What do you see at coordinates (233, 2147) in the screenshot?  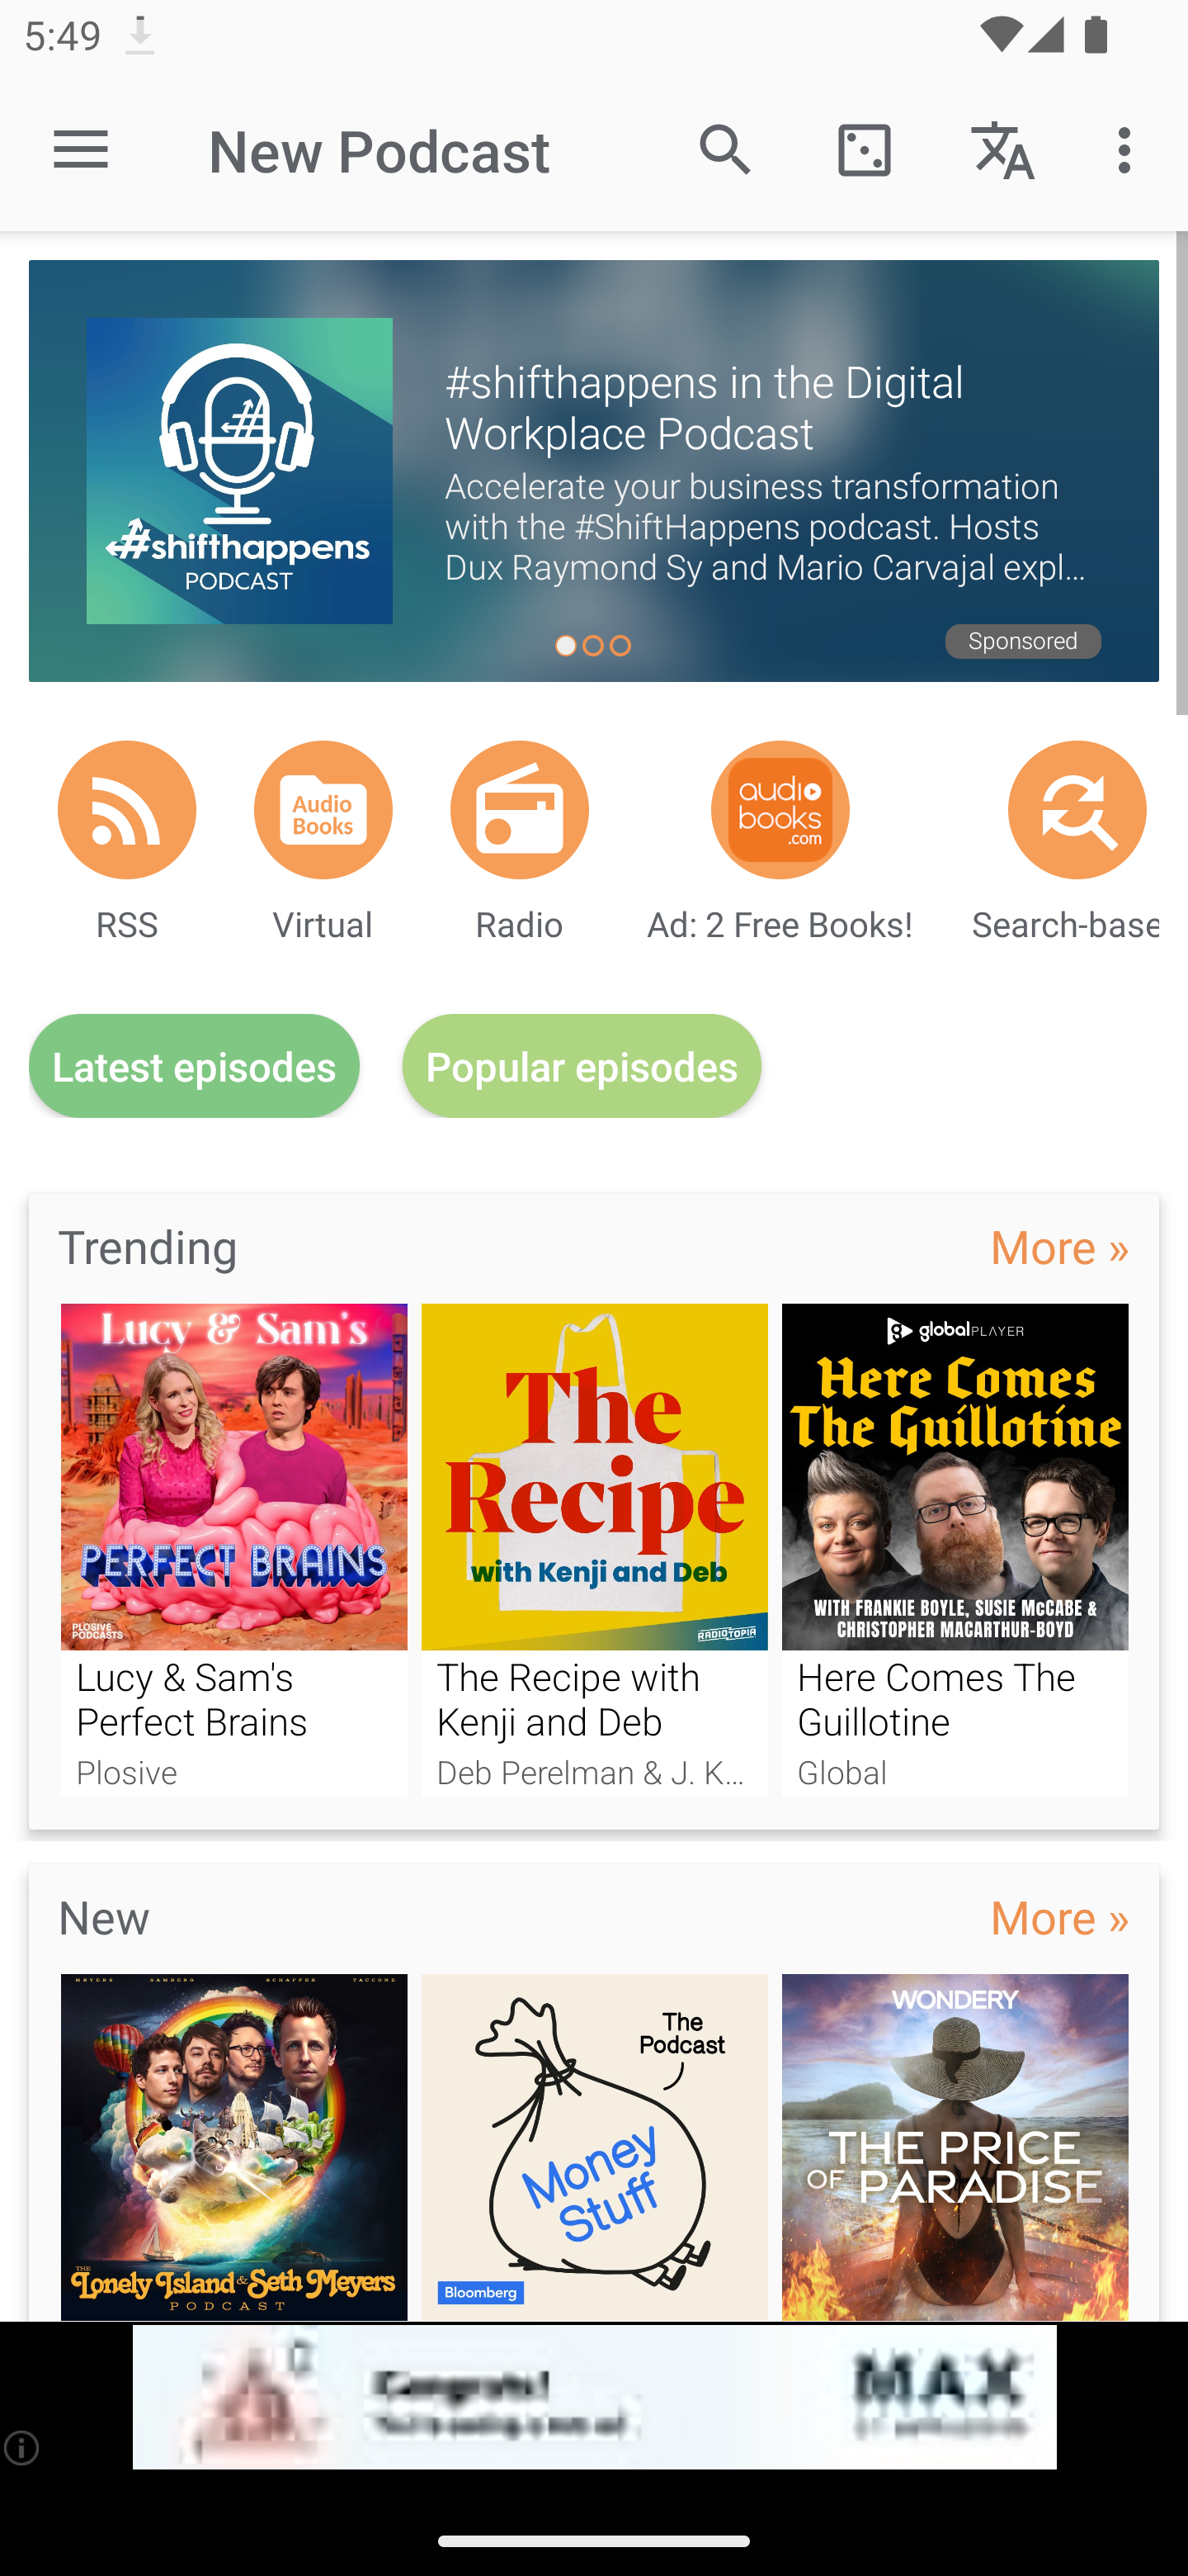 I see `The Lonely Island and Seth Meyers Podcast` at bounding box center [233, 2147].